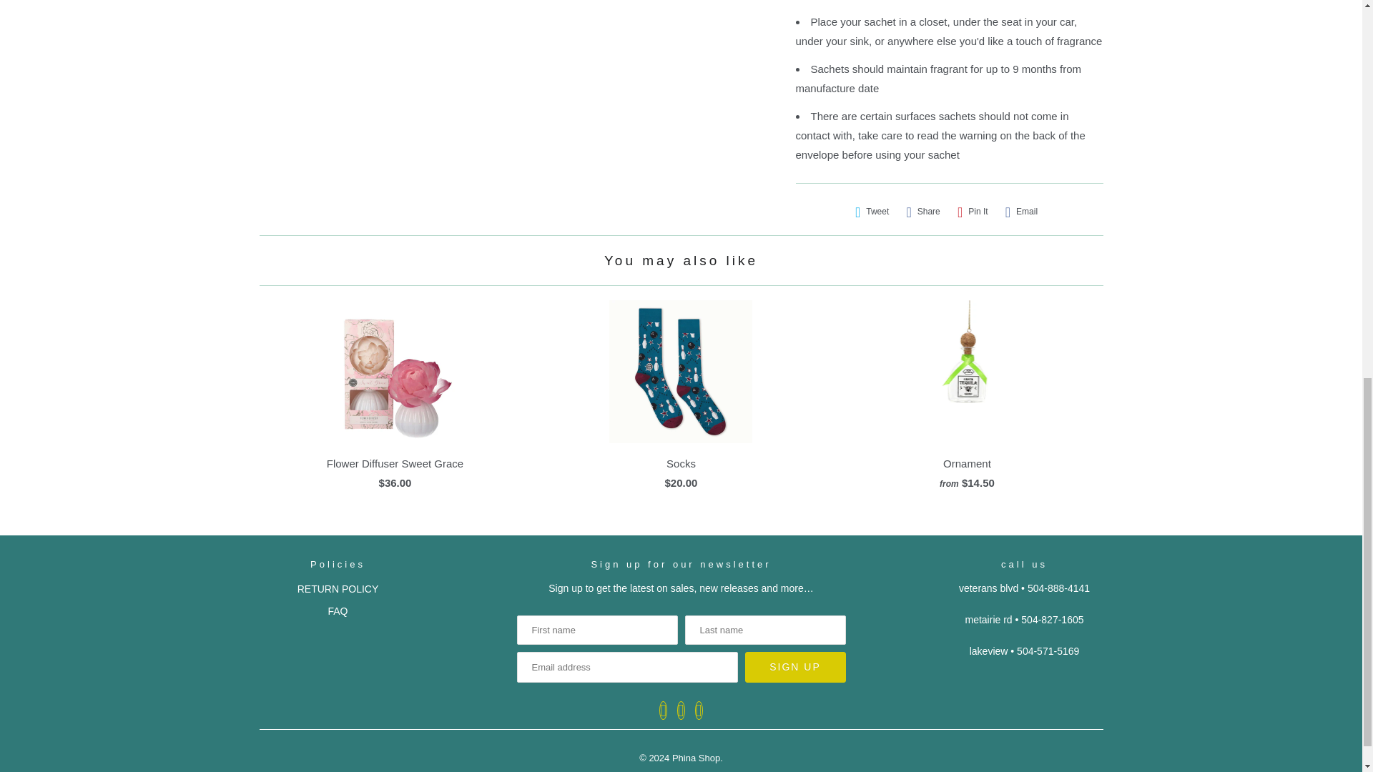 This screenshot has width=1373, height=772. I want to click on Sign Up, so click(795, 666).